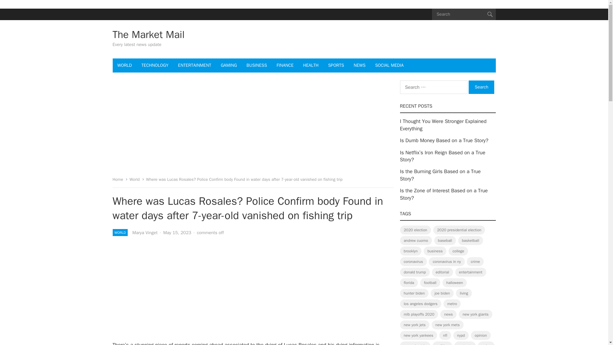 The height and width of the screenshot is (345, 613). I want to click on WORLD, so click(125, 65).